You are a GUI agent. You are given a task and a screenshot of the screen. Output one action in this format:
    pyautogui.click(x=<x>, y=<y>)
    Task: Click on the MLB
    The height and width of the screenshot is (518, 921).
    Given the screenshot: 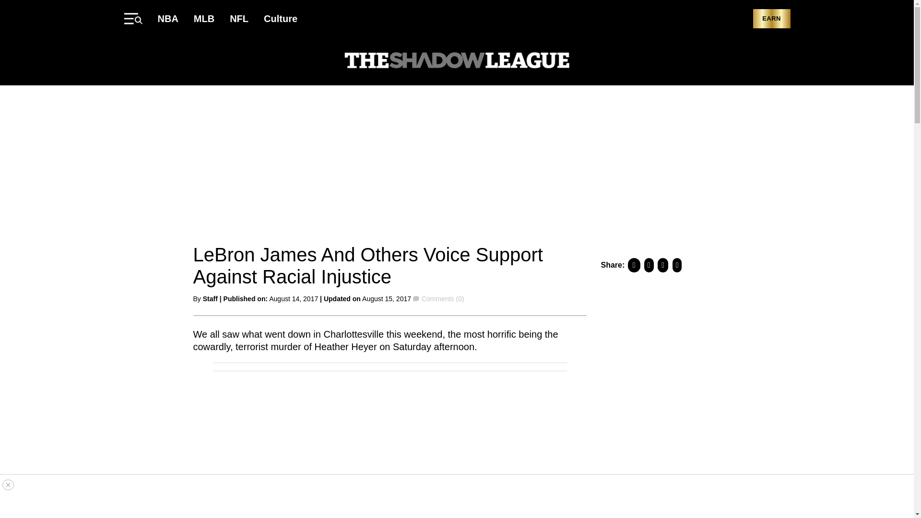 What is the action you would take?
    pyautogui.click(x=204, y=18)
    